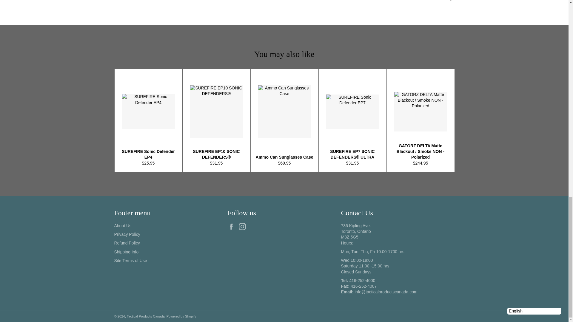 Image resolution: width=573 pixels, height=322 pixels. I want to click on tel:4162524000, so click(362, 281).